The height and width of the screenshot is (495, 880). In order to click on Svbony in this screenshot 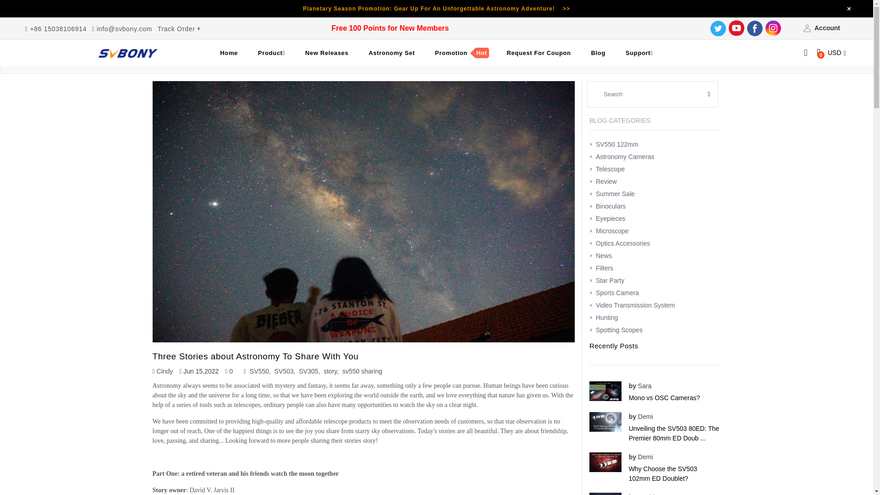, I will do `click(128, 53)`.